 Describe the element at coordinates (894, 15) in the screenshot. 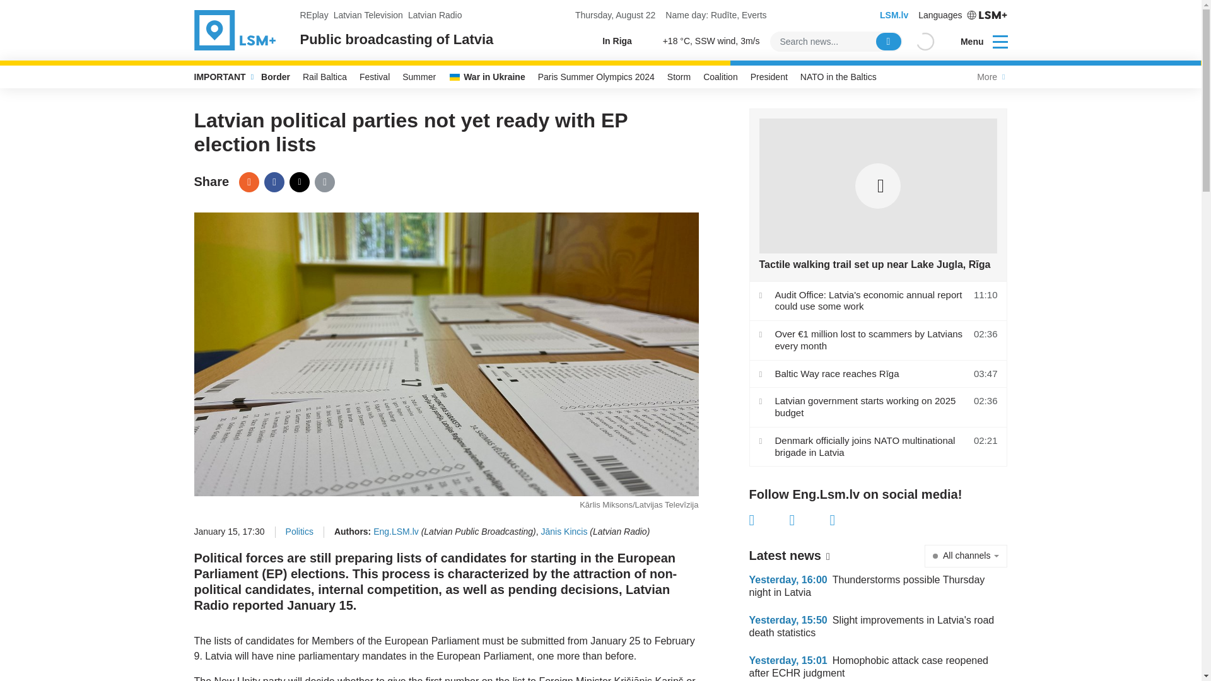

I see `LSM.lv` at that location.